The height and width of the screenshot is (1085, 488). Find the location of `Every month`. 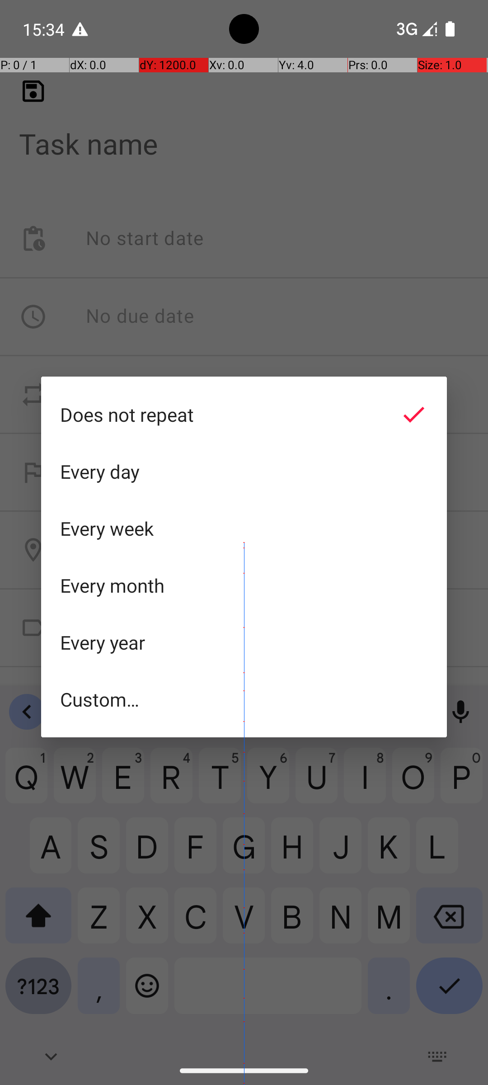

Every month is located at coordinates (244, 585).